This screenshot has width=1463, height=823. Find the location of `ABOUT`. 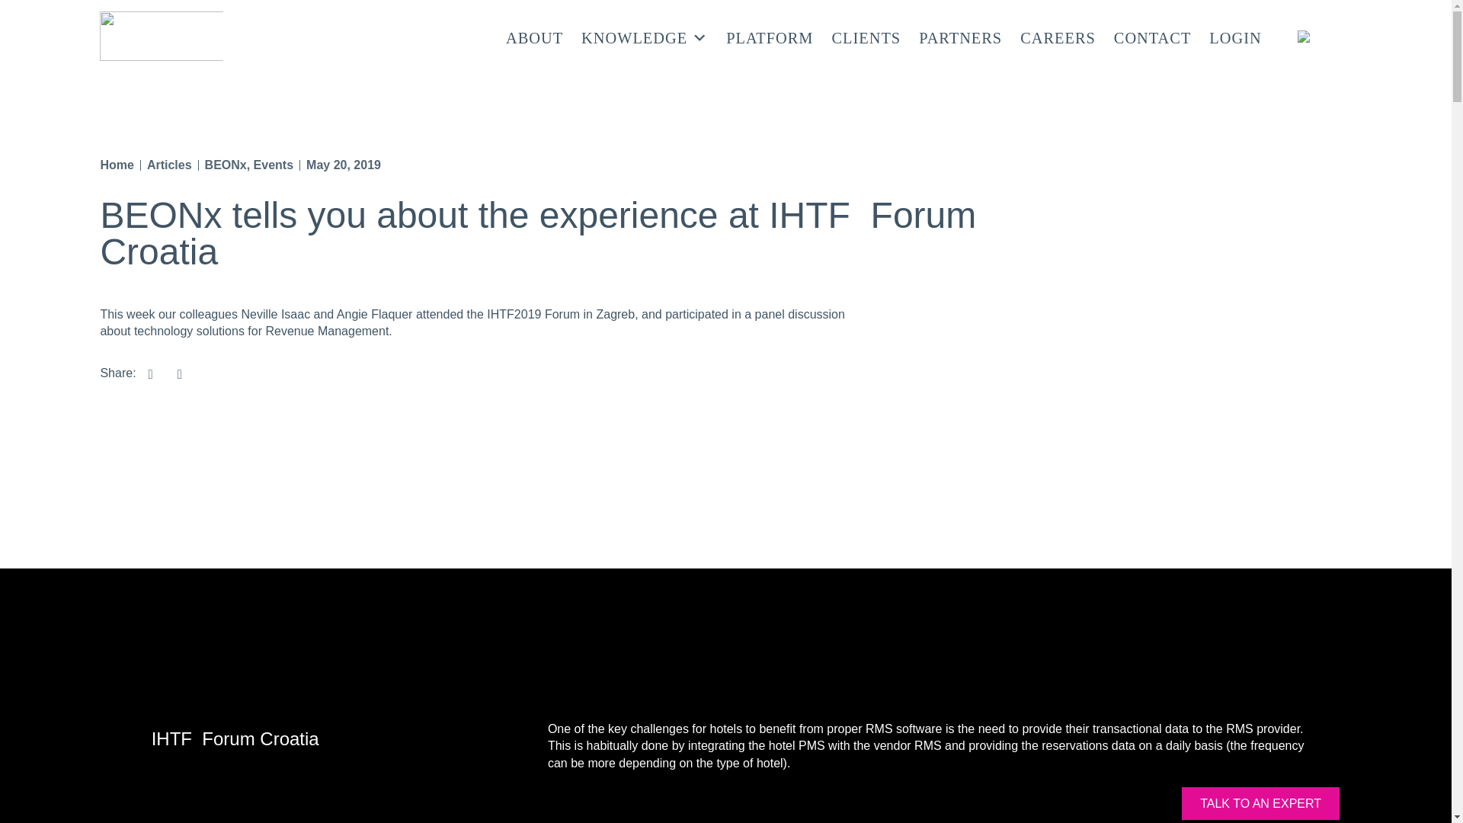

ABOUT is located at coordinates (535, 36).